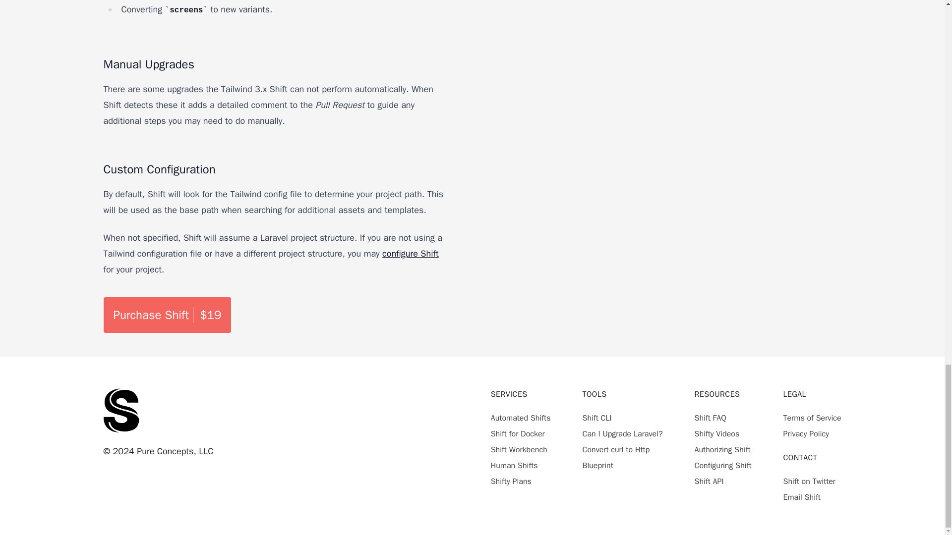  Describe the element at coordinates (596, 418) in the screenshot. I see `Shift CLI` at that location.